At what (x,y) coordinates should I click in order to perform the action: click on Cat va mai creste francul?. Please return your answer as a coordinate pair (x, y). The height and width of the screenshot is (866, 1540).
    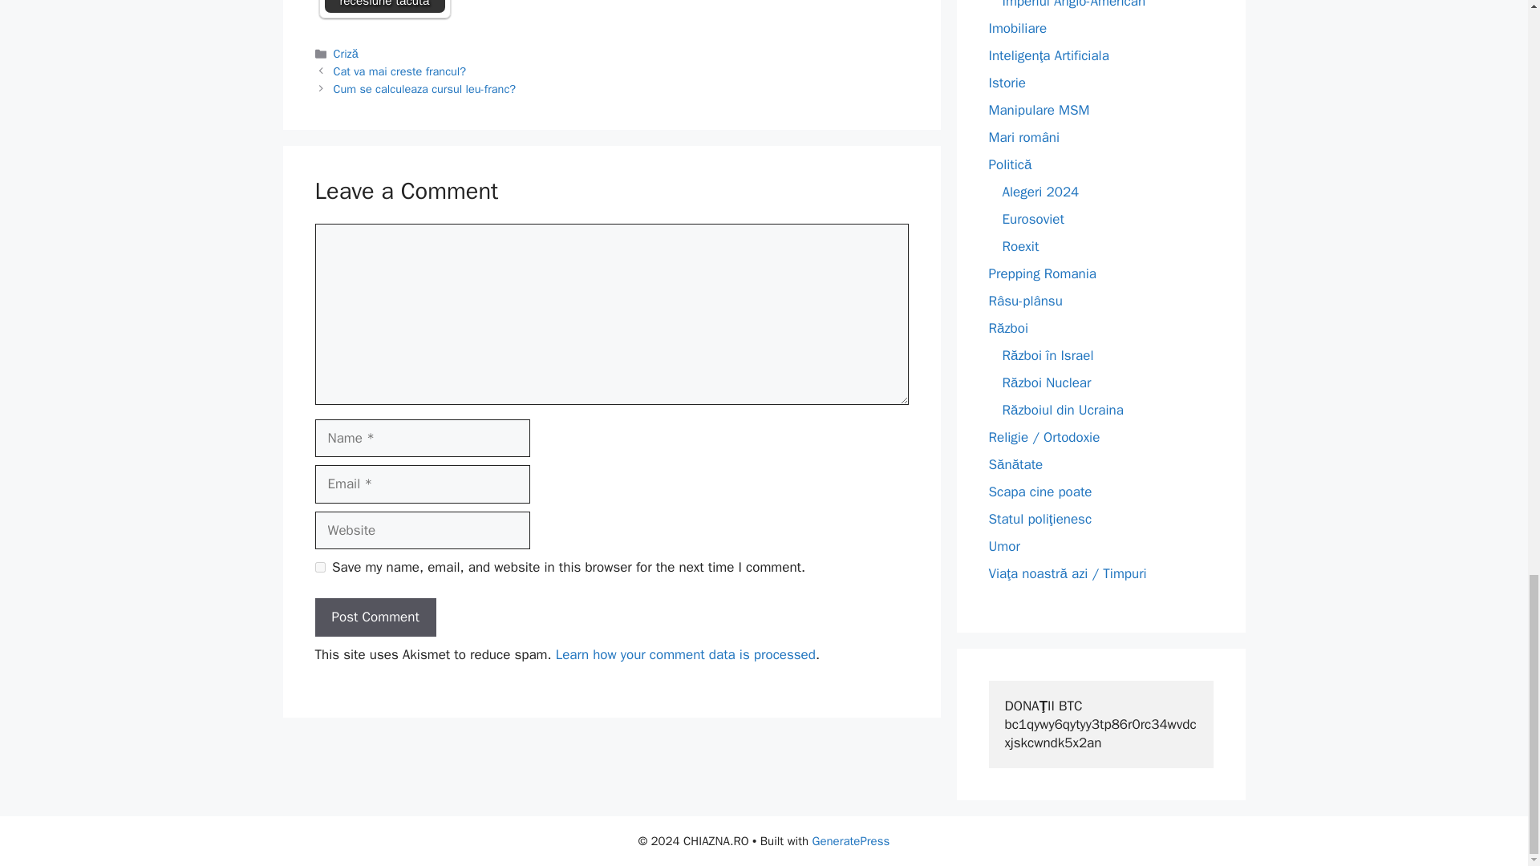
    Looking at the image, I should click on (399, 71).